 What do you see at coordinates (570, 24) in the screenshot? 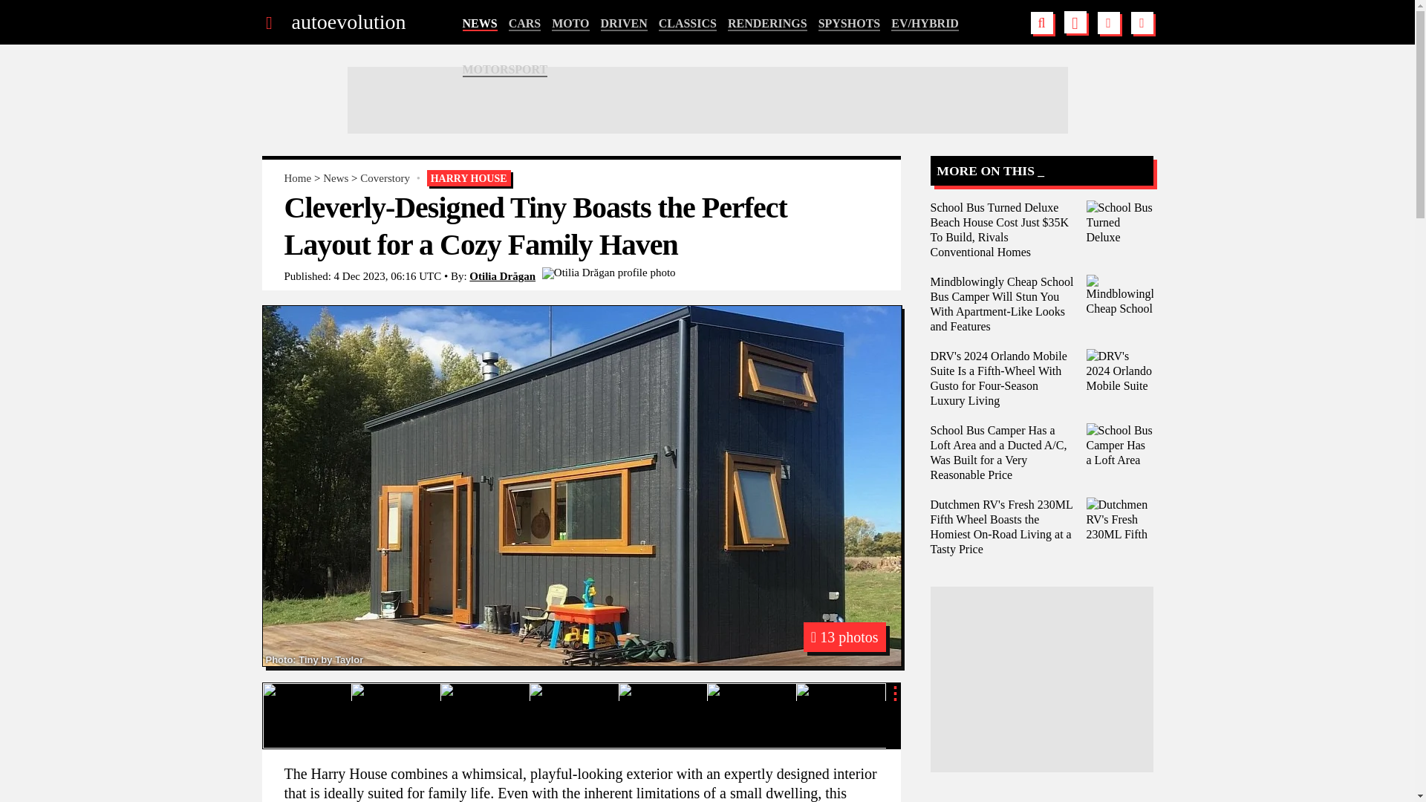
I see `MOTO` at bounding box center [570, 24].